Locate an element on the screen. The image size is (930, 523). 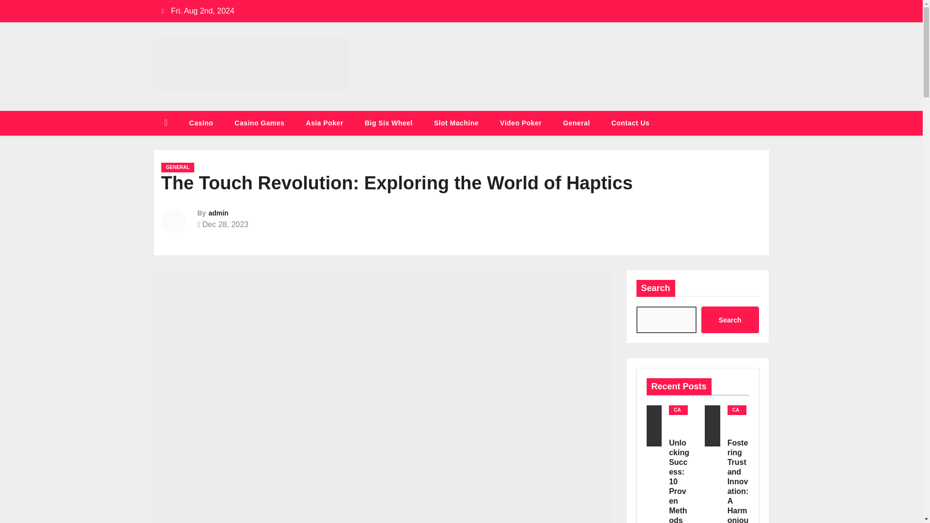
Video Poker is located at coordinates (520, 123).